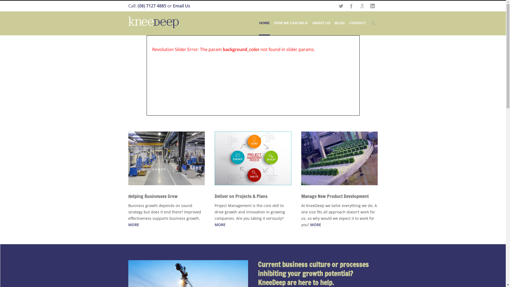  Describe the element at coordinates (220, 225) in the screenshot. I see `MORE` at that location.